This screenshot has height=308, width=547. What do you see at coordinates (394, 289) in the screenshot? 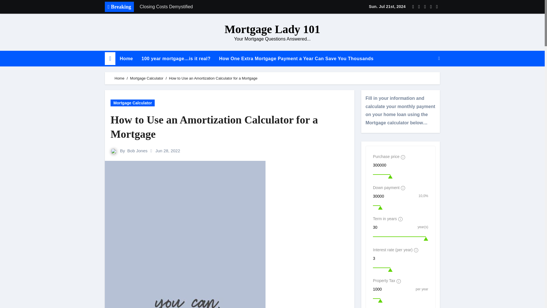
I see `1000` at bounding box center [394, 289].